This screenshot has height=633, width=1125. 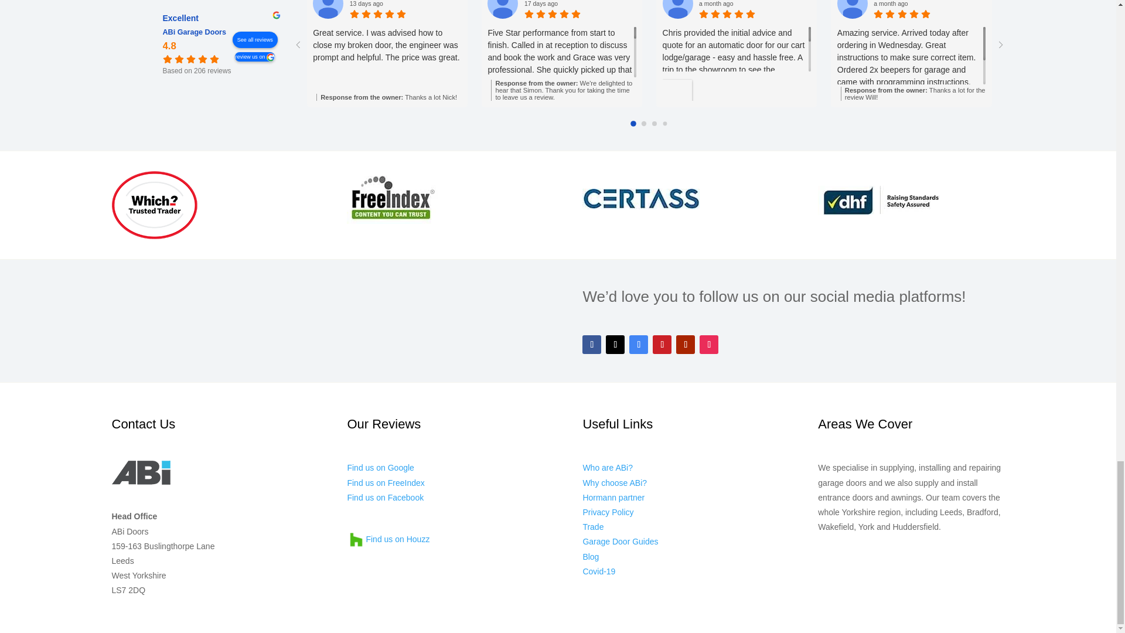 What do you see at coordinates (388, 97) in the screenshot?
I see `Response from the owner: Thanks a lot Nick!` at bounding box center [388, 97].